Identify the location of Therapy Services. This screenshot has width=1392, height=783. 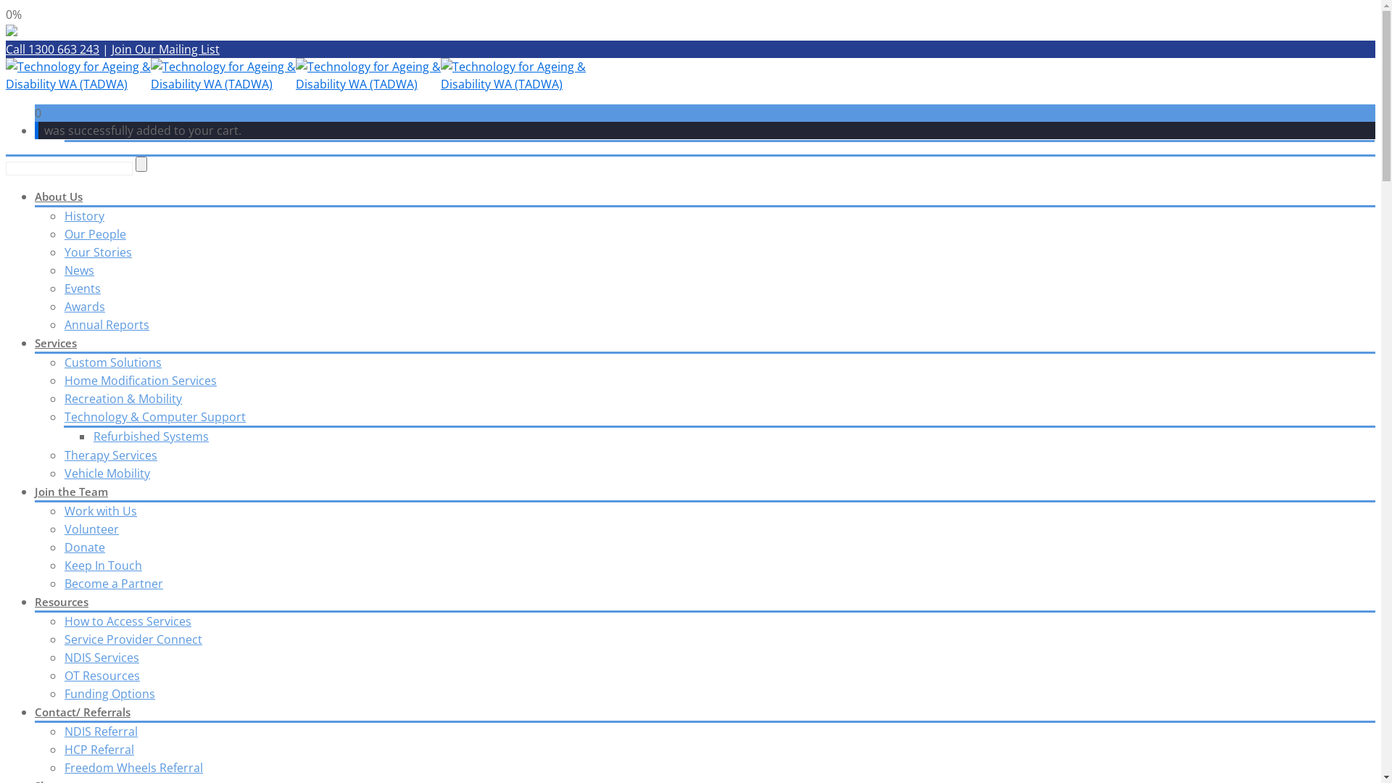
(110, 455).